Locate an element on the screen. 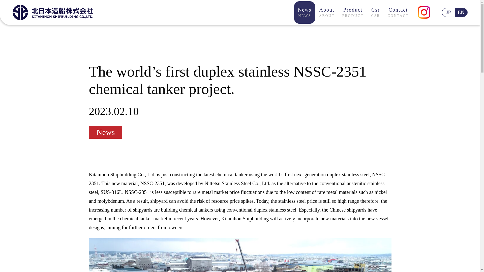 Image resolution: width=484 pixels, height=272 pixels. Kitanihon Ship building Initiatives is located at coordinates (337, 9).